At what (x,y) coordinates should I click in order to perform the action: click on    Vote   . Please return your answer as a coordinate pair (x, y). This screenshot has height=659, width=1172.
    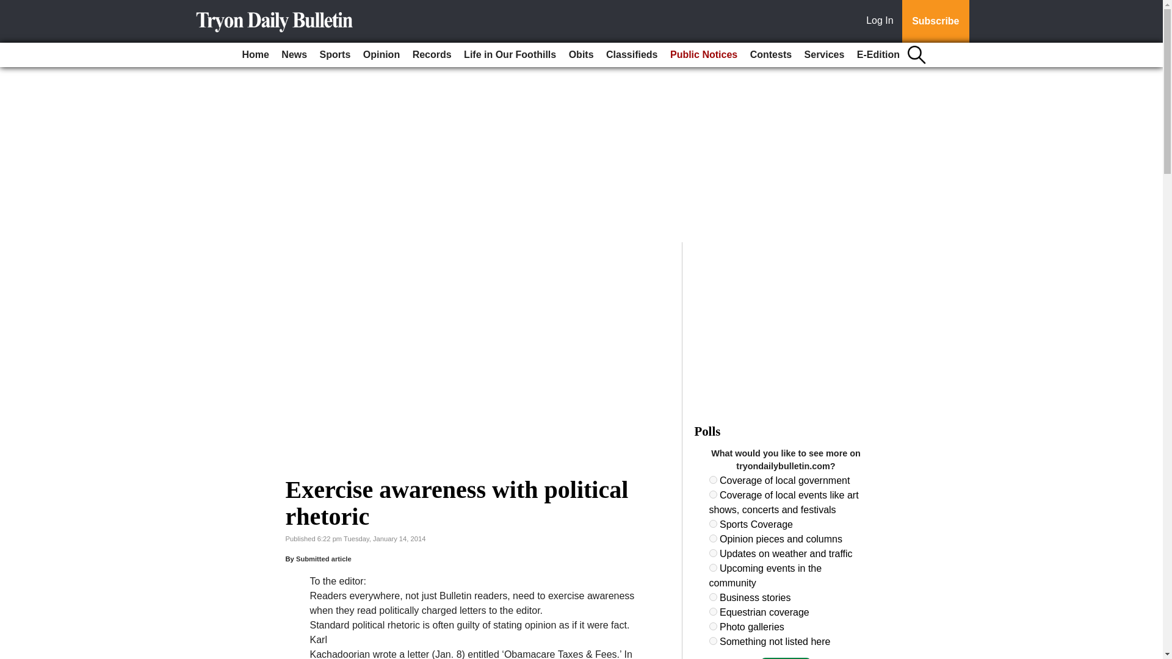
    Looking at the image, I should click on (786, 658).